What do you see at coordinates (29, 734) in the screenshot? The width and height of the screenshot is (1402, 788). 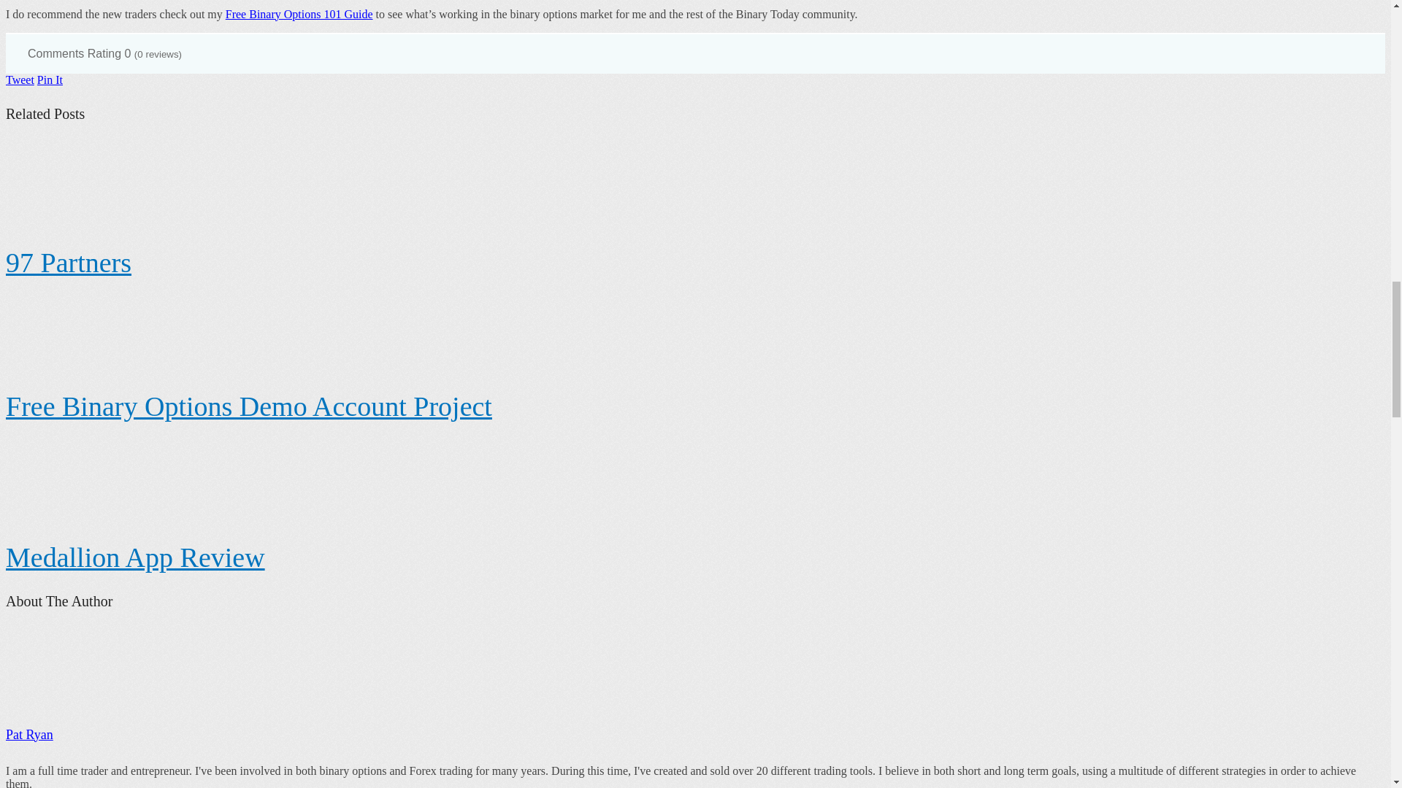 I see `Pat Ryan` at bounding box center [29, 734].